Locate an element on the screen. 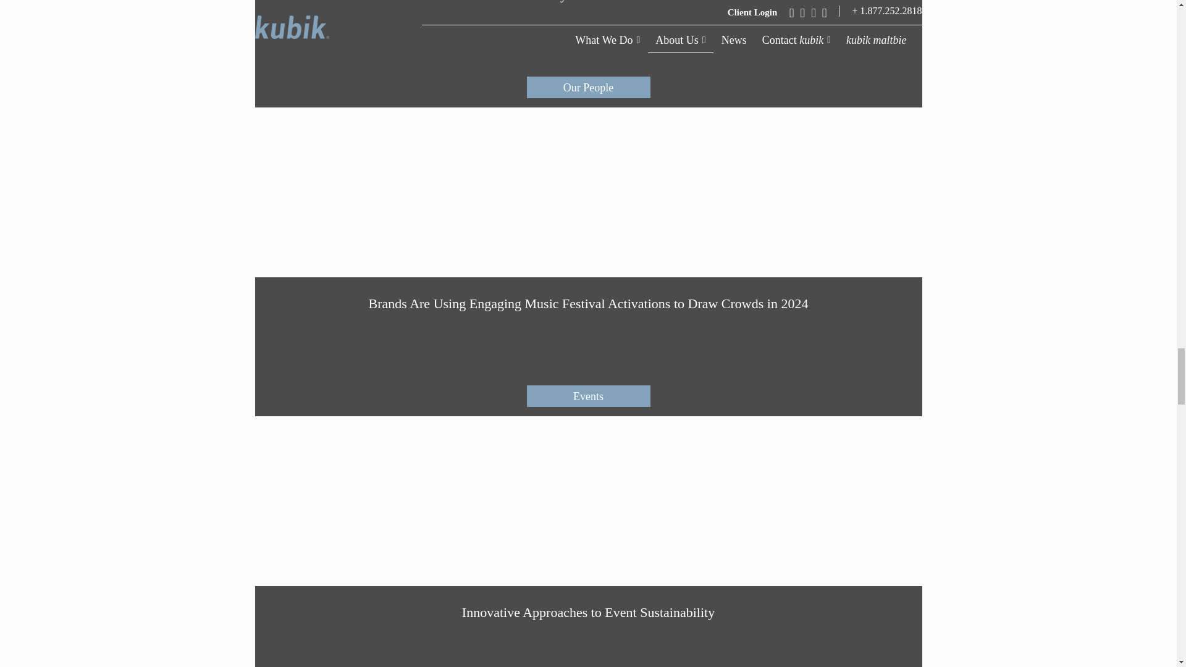  Nadra Mohy el Dine Joins Kubik is located at coordinates (588, 53).